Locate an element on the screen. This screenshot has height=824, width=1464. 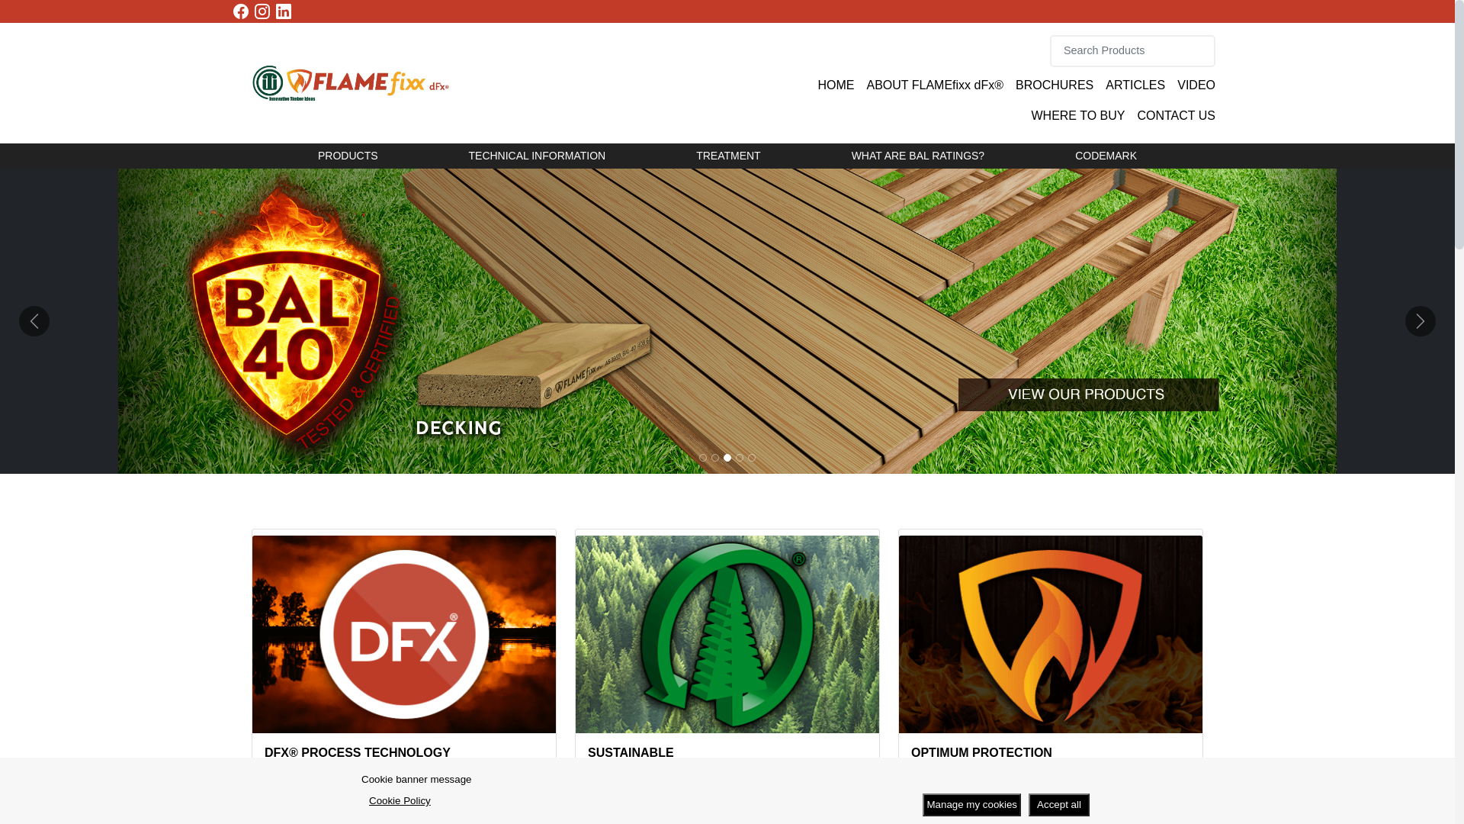
CODEMARK is located at coordinates (1106, 156).